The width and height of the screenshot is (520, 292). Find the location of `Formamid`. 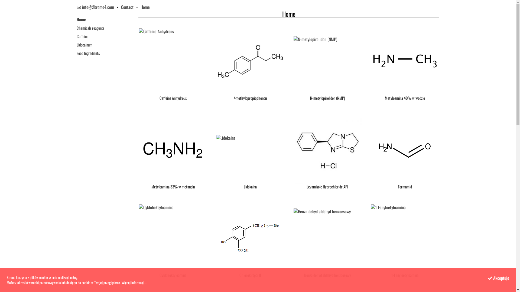

Formamid is located at coordinates (405, 157).